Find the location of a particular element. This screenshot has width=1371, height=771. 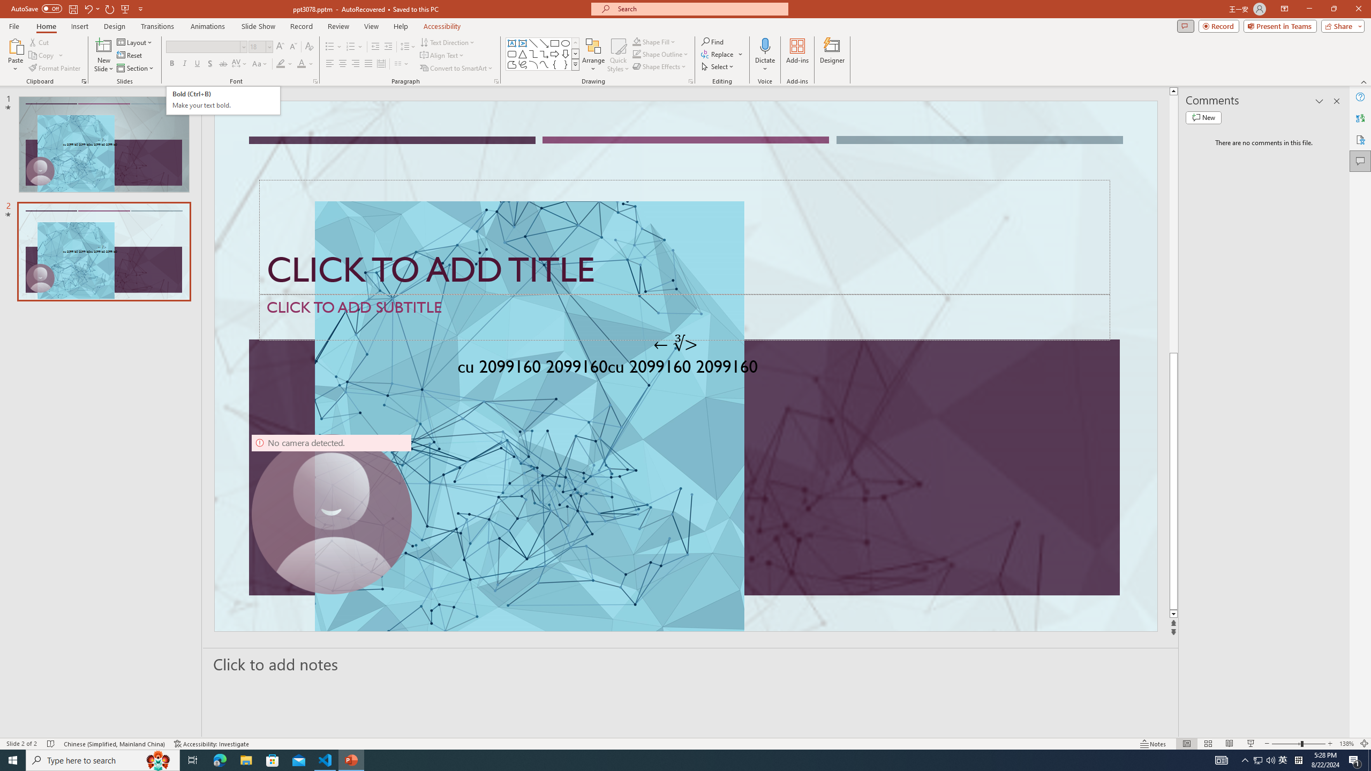

Select is located at coordinates (718, 66).